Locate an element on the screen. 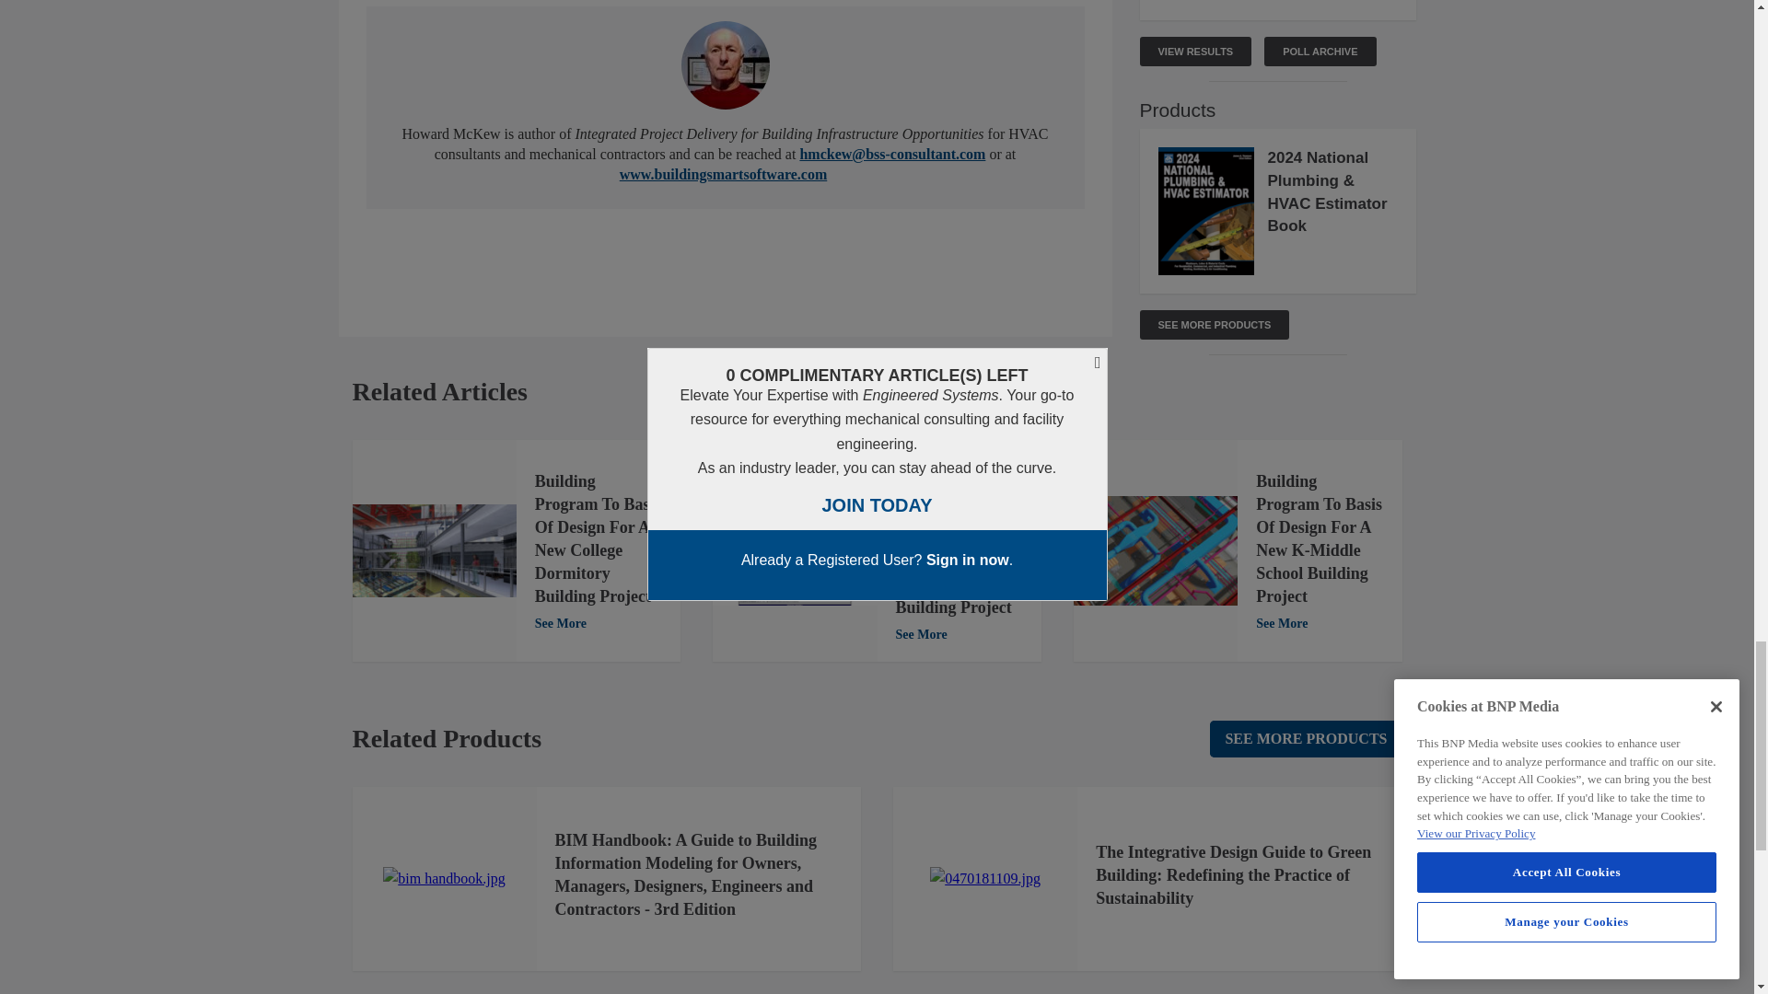 This screenshot has height=994, width=1768. bim handbook.jpg is located at coordinates (444, 878).